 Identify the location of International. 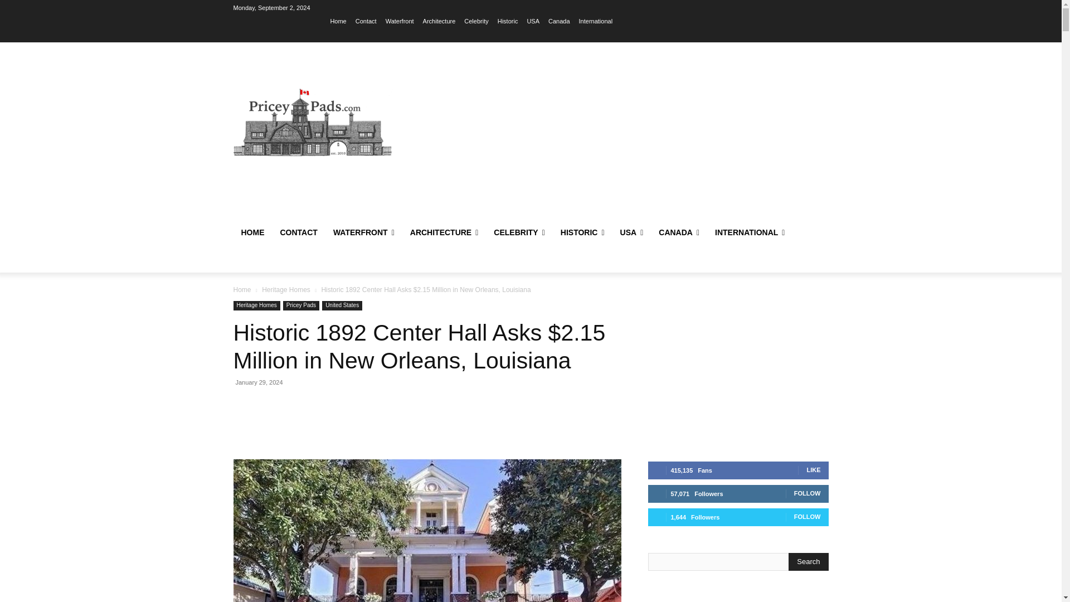
(596, 21).